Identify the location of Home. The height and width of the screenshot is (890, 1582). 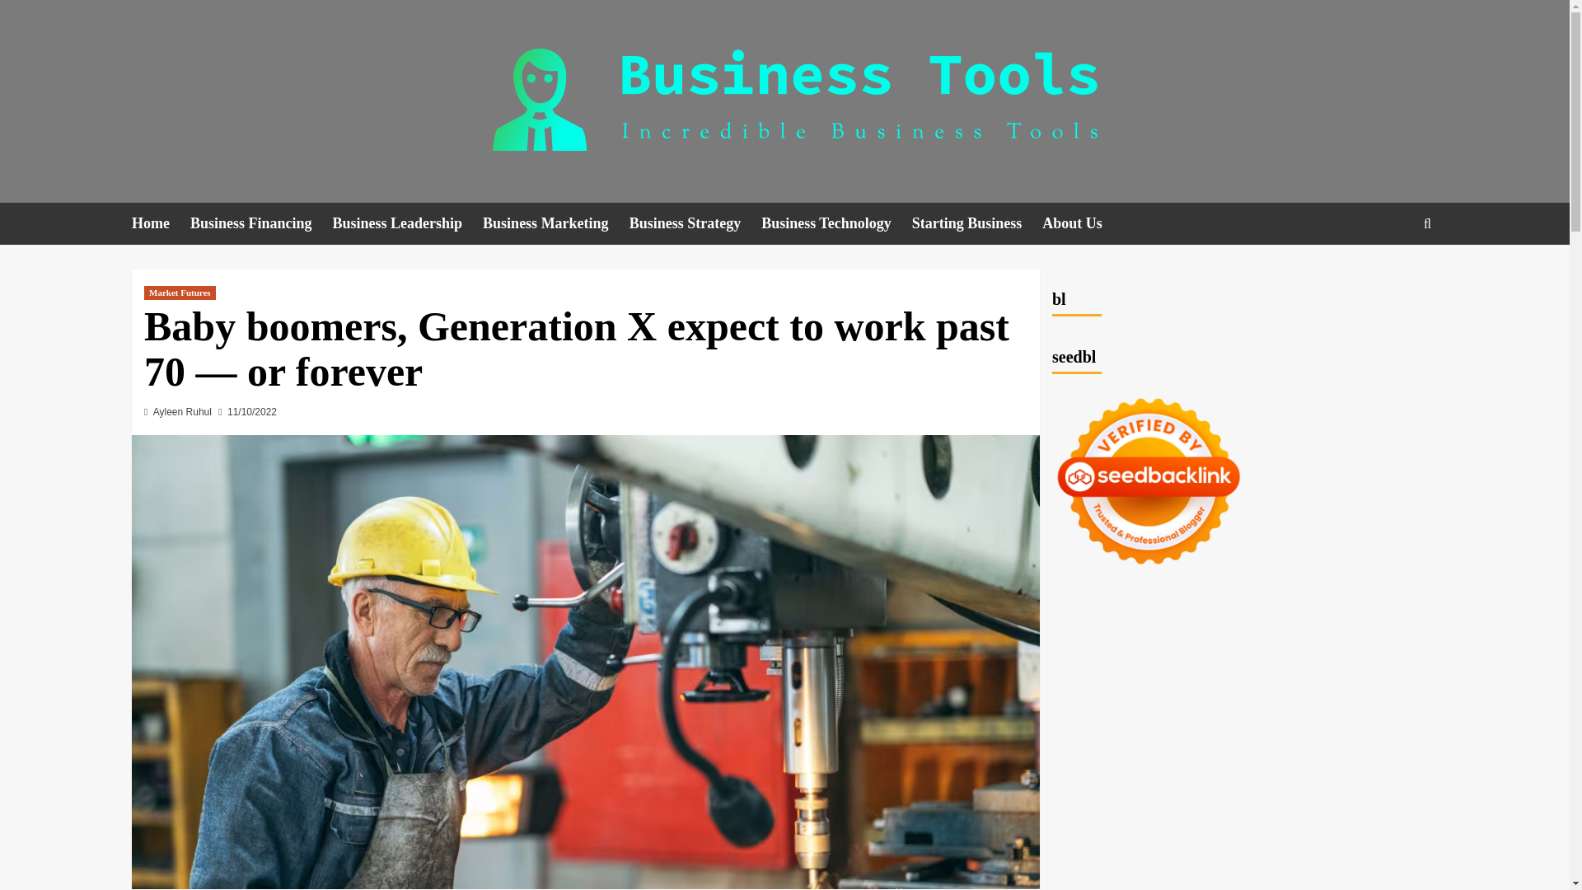
(160, 224).